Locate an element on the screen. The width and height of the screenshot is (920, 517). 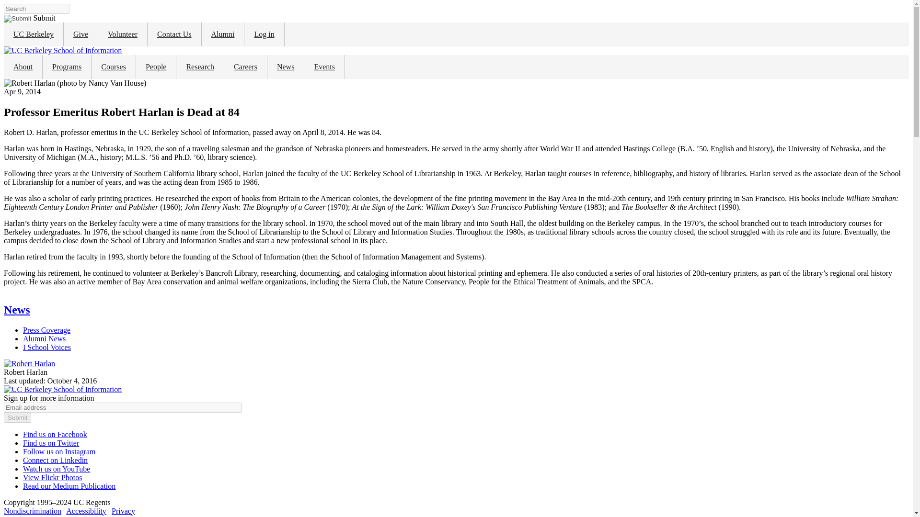
Search is located at coordinates (17, 19).